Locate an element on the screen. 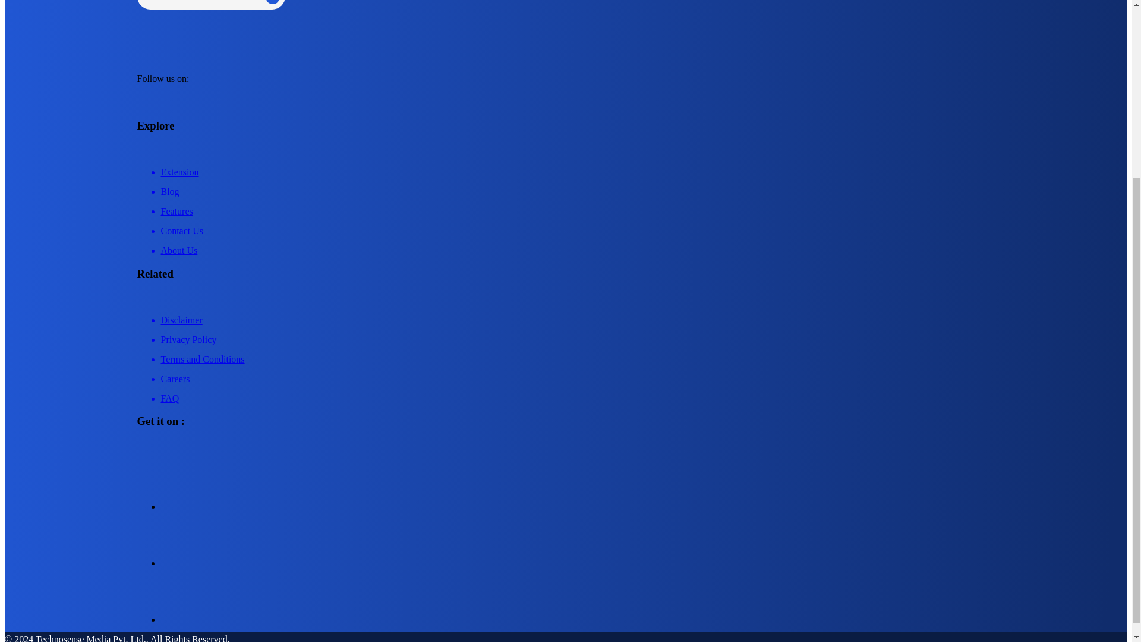 The height and width of the screenshot is (642, 1141). Disclaimer is located at coordinates (578, 316).